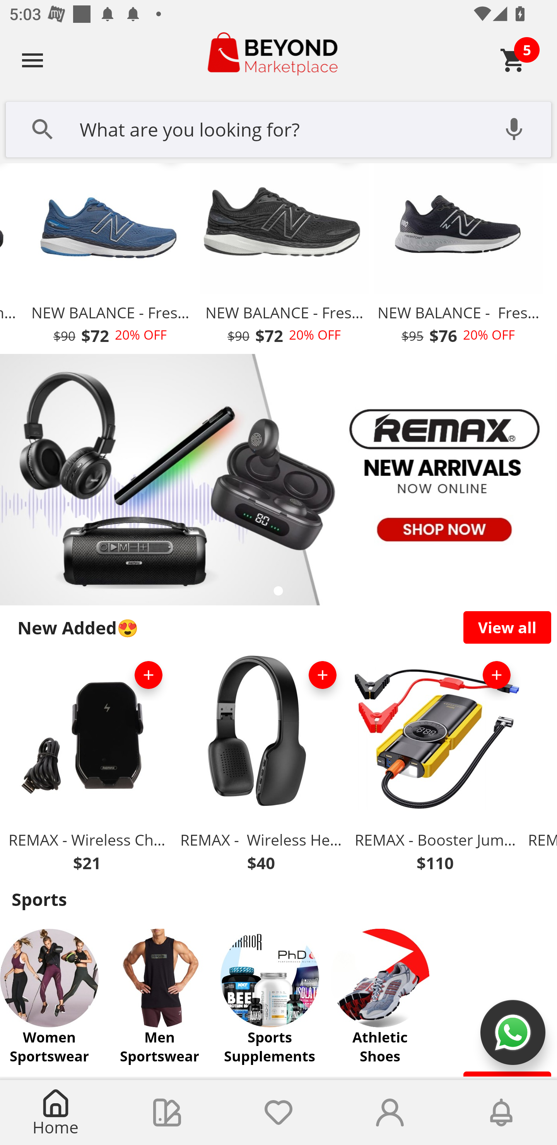 The image size is (557, 1145). What do you see at coordinates (507, 627) in the screenshot?
I see `View all` at bounding box center [507, 627].